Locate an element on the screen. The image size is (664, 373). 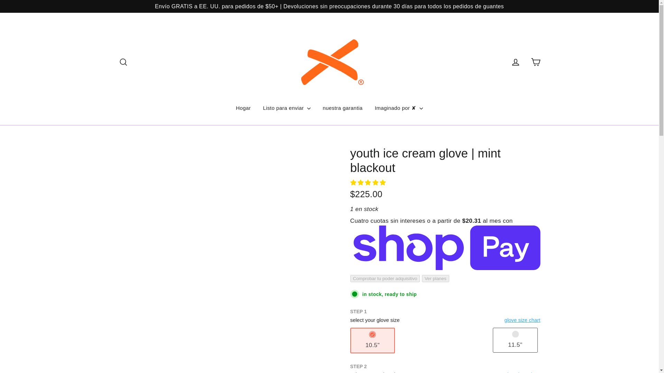
Listo para enviar is located at coordinates (286, 108).